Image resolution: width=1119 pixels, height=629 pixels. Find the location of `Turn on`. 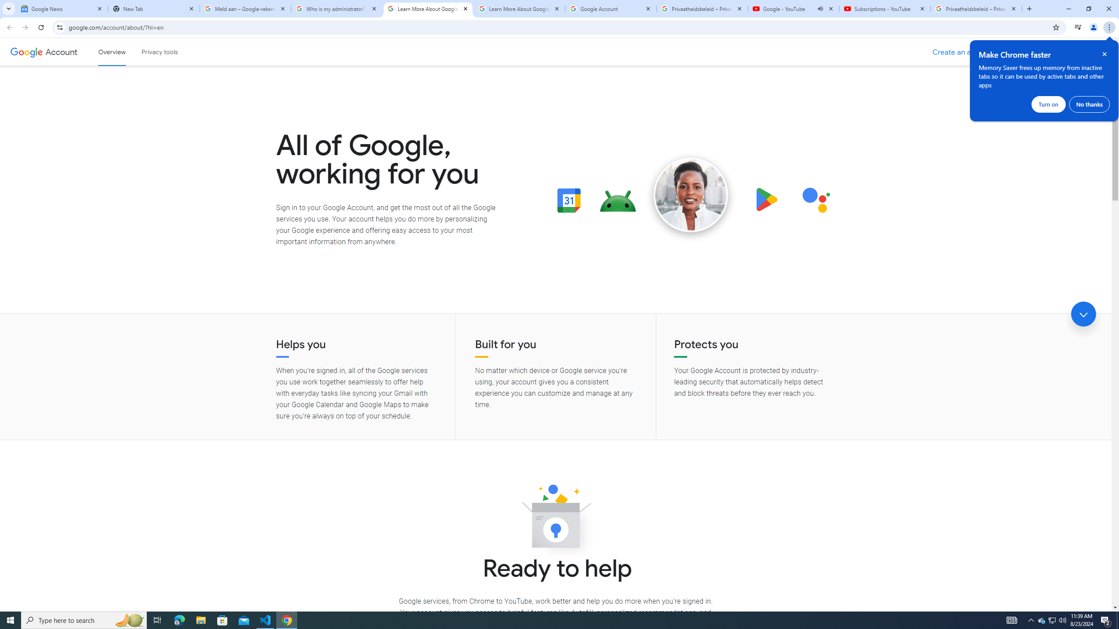

Turn on is located at coordinates (1048, 104).